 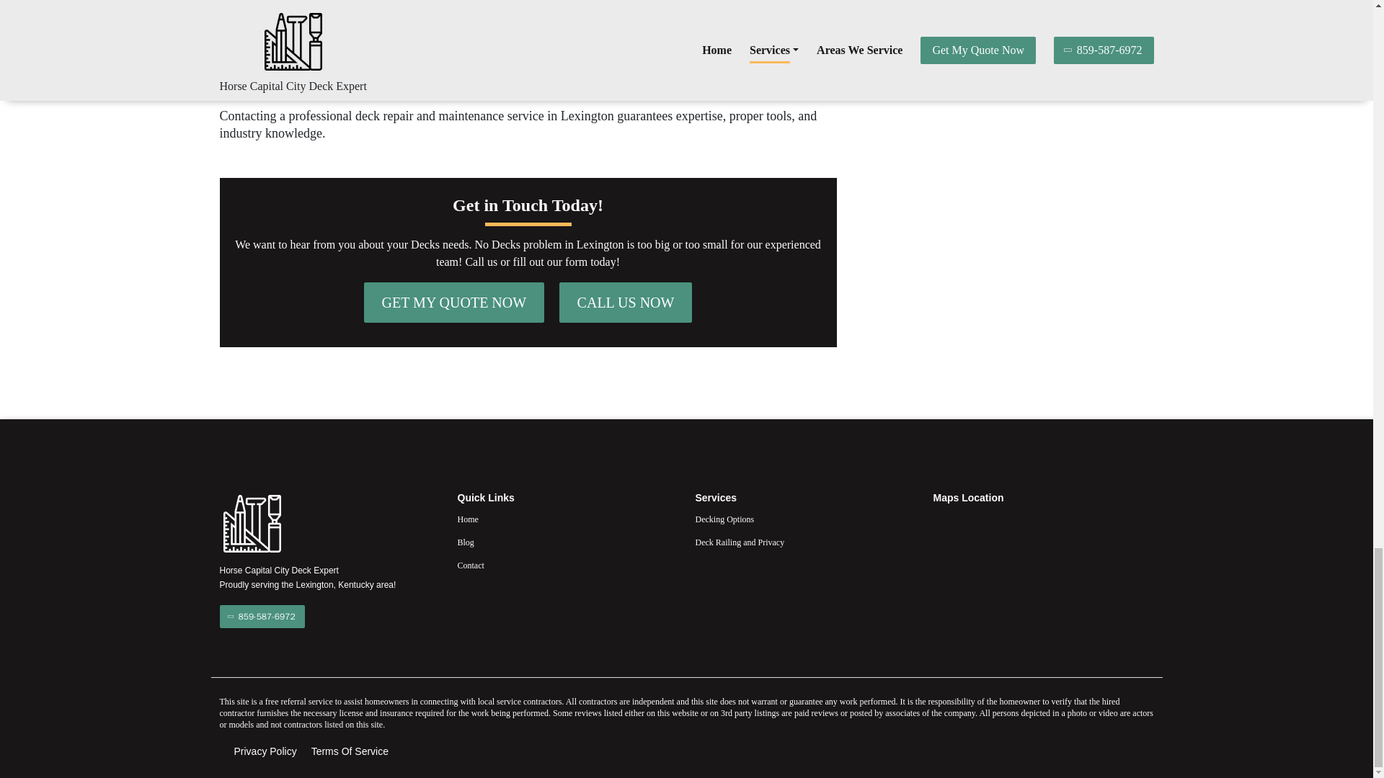 I want to click on GET MY QUOTE NOW, so click(x=454, y=303).